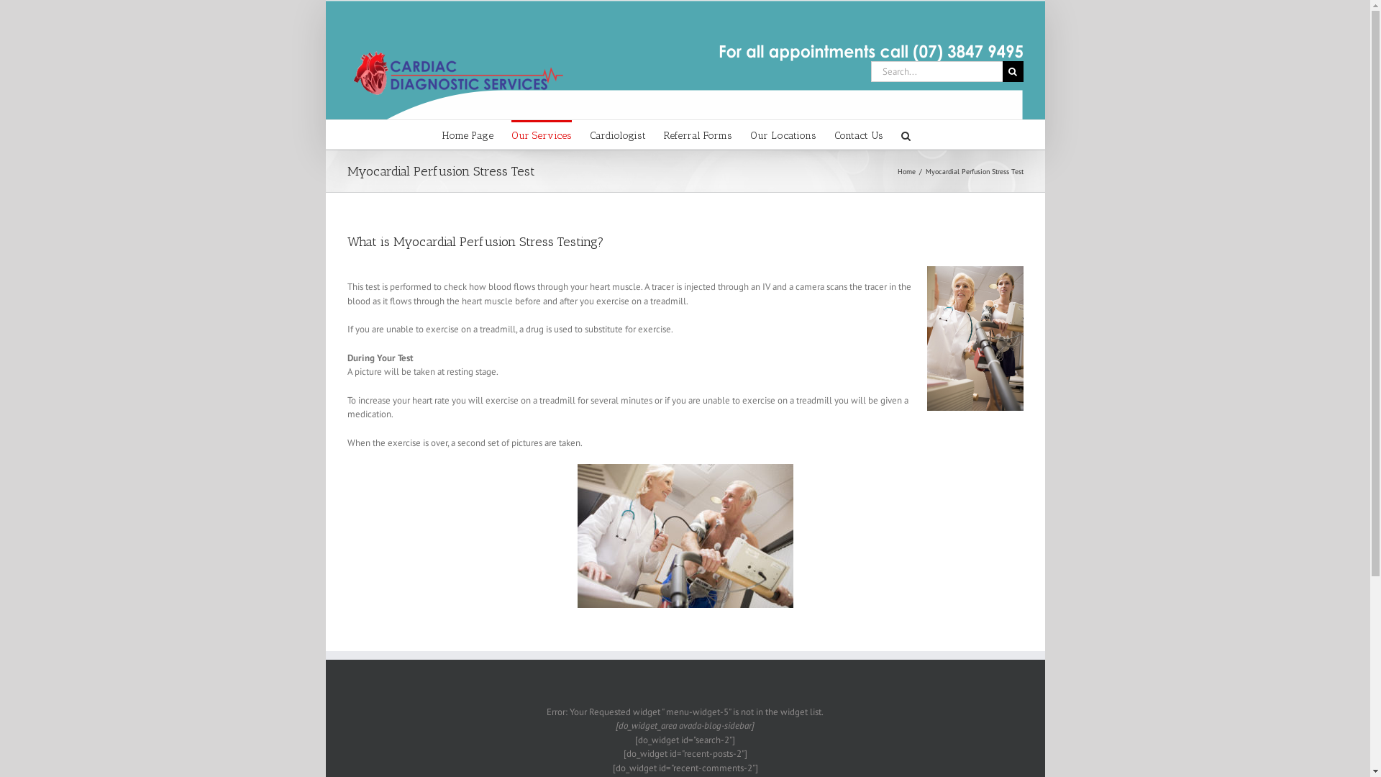 This screenshot has height=777, width=1381. Describe the element at coordinates (618, 135) in the screenshot. I see `Cardiologist` at that location.